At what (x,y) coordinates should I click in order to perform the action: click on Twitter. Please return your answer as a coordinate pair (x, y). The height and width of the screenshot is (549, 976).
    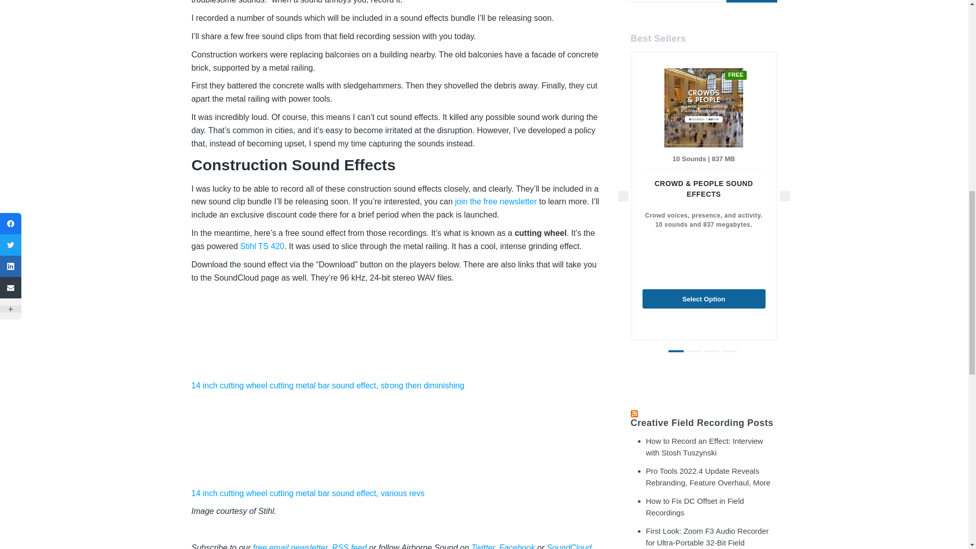
    Looking at the image, I should click on (483, 546).